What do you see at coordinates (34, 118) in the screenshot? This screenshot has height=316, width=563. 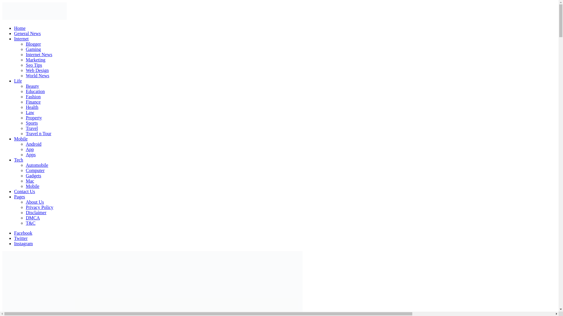 I see `Property` at bounding box center [34, 118].